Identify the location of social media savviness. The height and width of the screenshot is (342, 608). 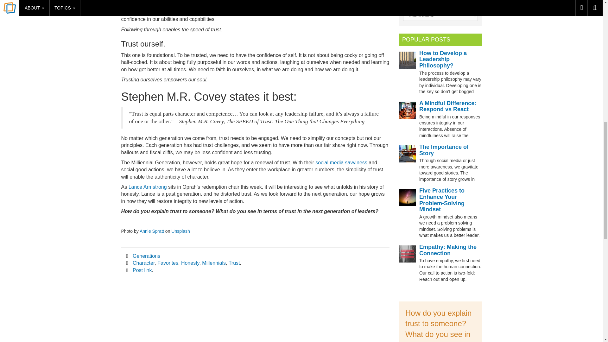
(341, 162).